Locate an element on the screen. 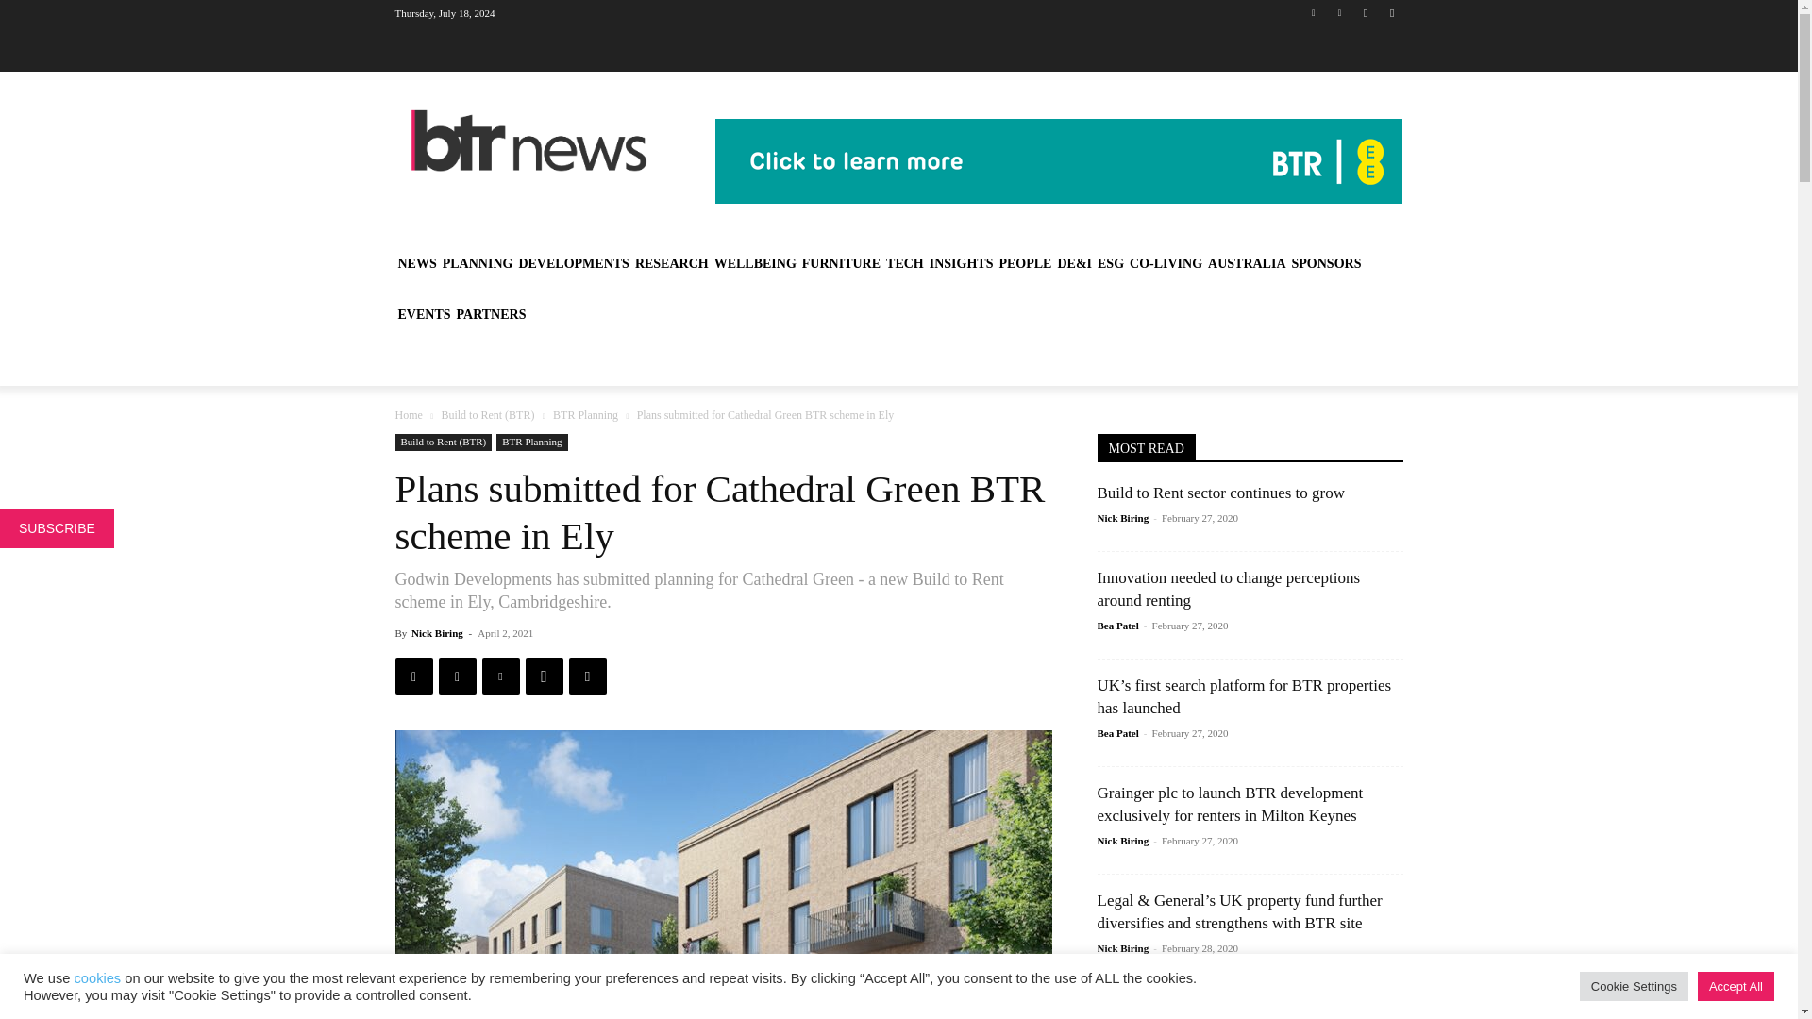  Instagram is located at coordinates (1391, 12).